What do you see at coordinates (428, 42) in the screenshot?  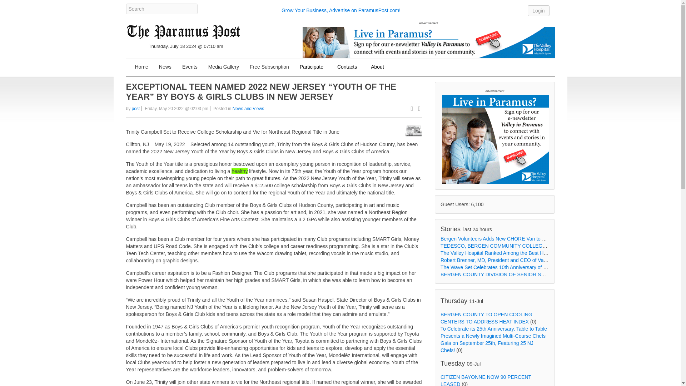 I see `Valley Image D` at bounding box center [428, 42].